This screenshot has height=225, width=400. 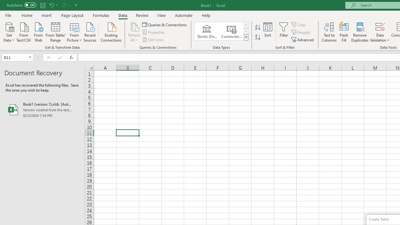 I want to click on AutomationID: ConvertToLinkedEntity, so click(x=221, y=31).